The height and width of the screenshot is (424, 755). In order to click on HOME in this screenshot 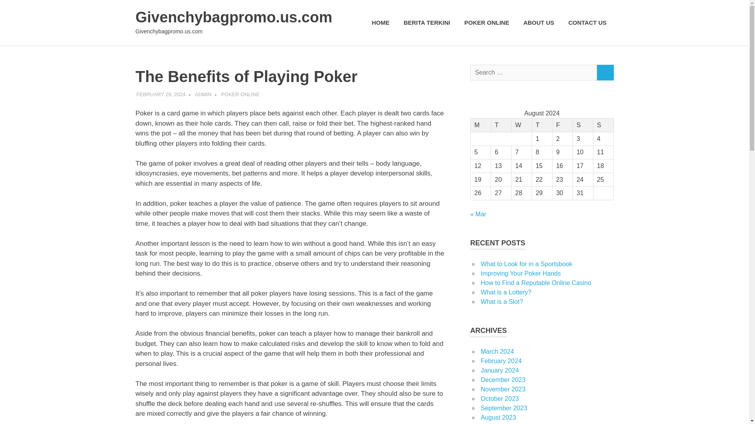, I will do `click(381, 23)`.